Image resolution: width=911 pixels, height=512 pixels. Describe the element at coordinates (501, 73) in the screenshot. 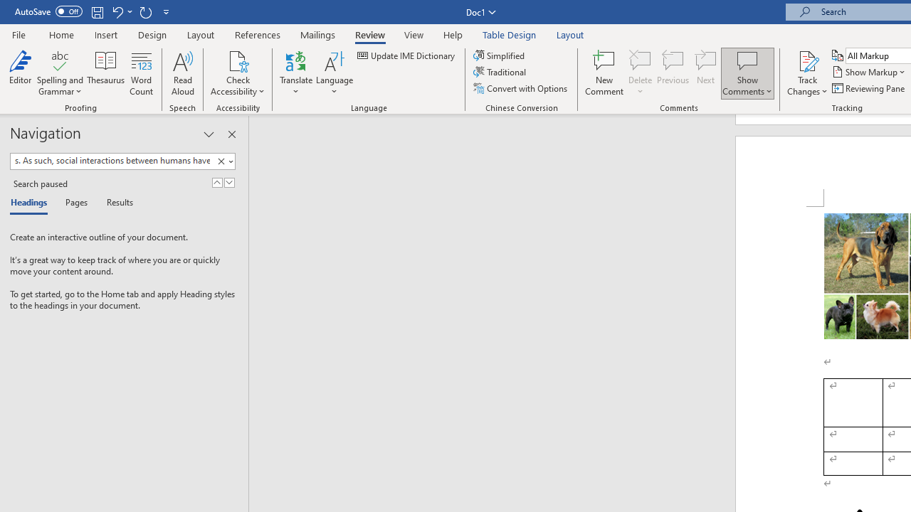

I see `Traditional` at that location.